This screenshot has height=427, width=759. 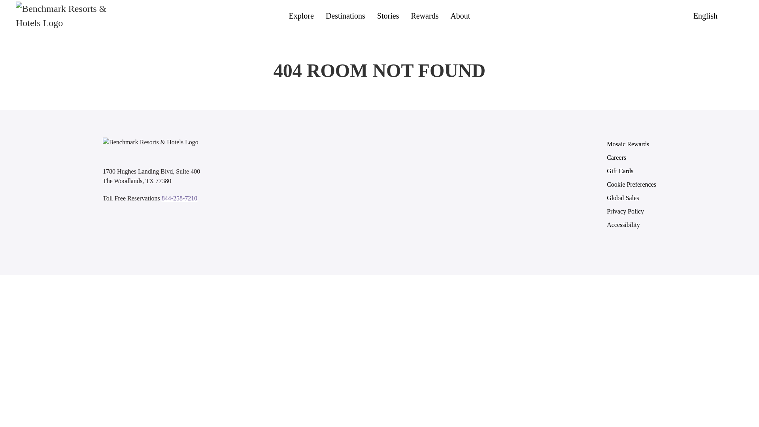 I want to click on Gift Cards, so click(x=631, y=171).